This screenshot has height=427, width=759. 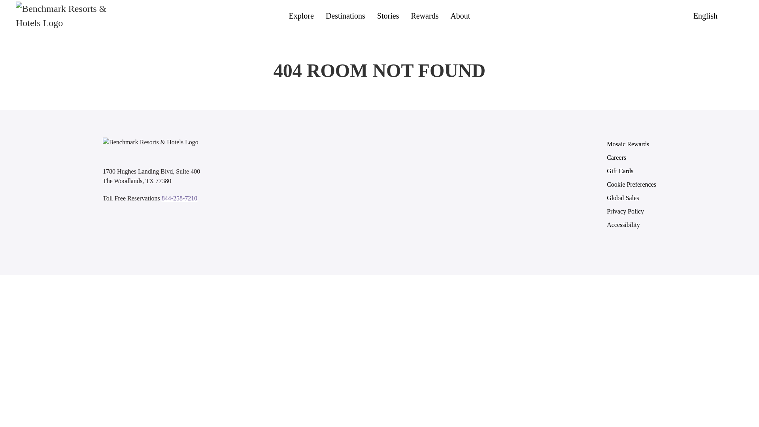 I want to click on Gift Cards, so click(x=631, y=171).